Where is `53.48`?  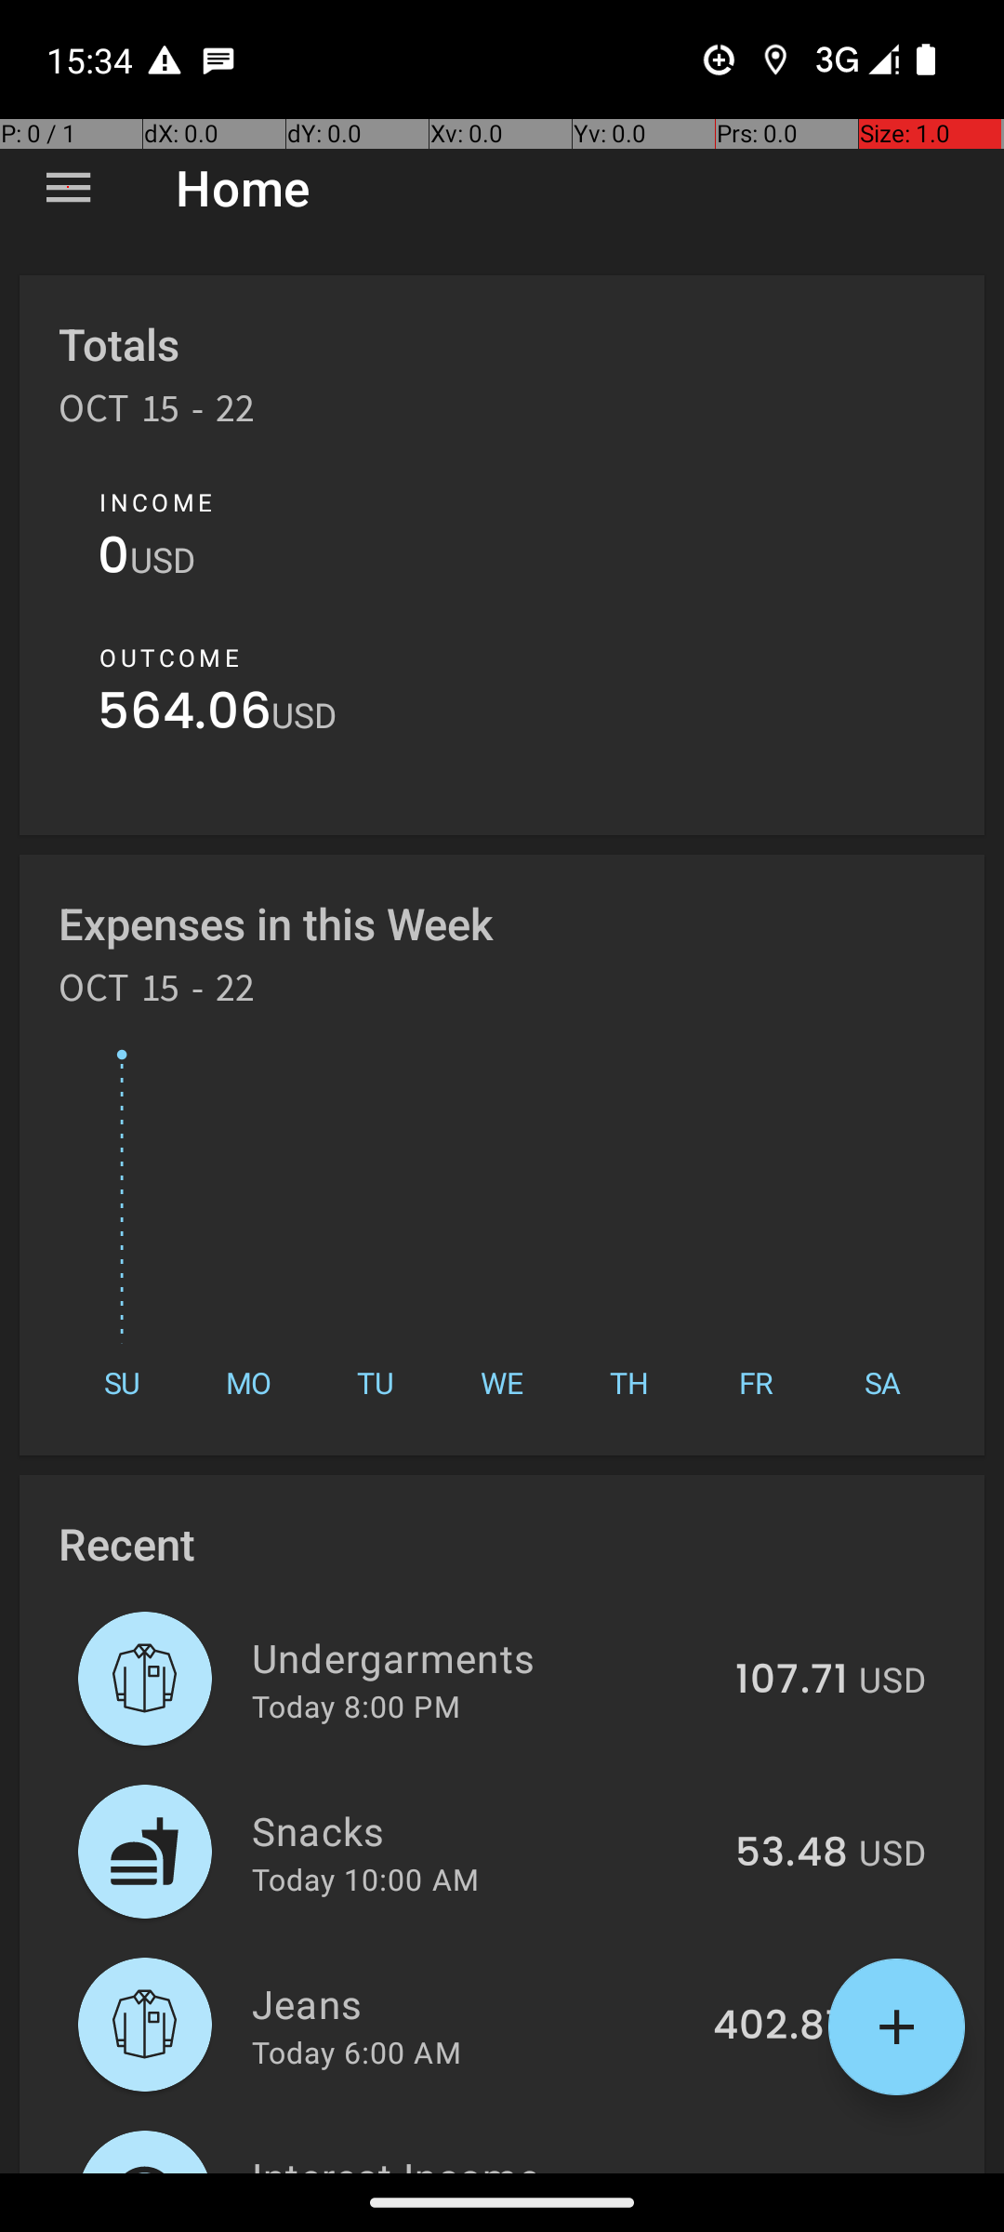
53.48 is located at coordinates (792, 1853).